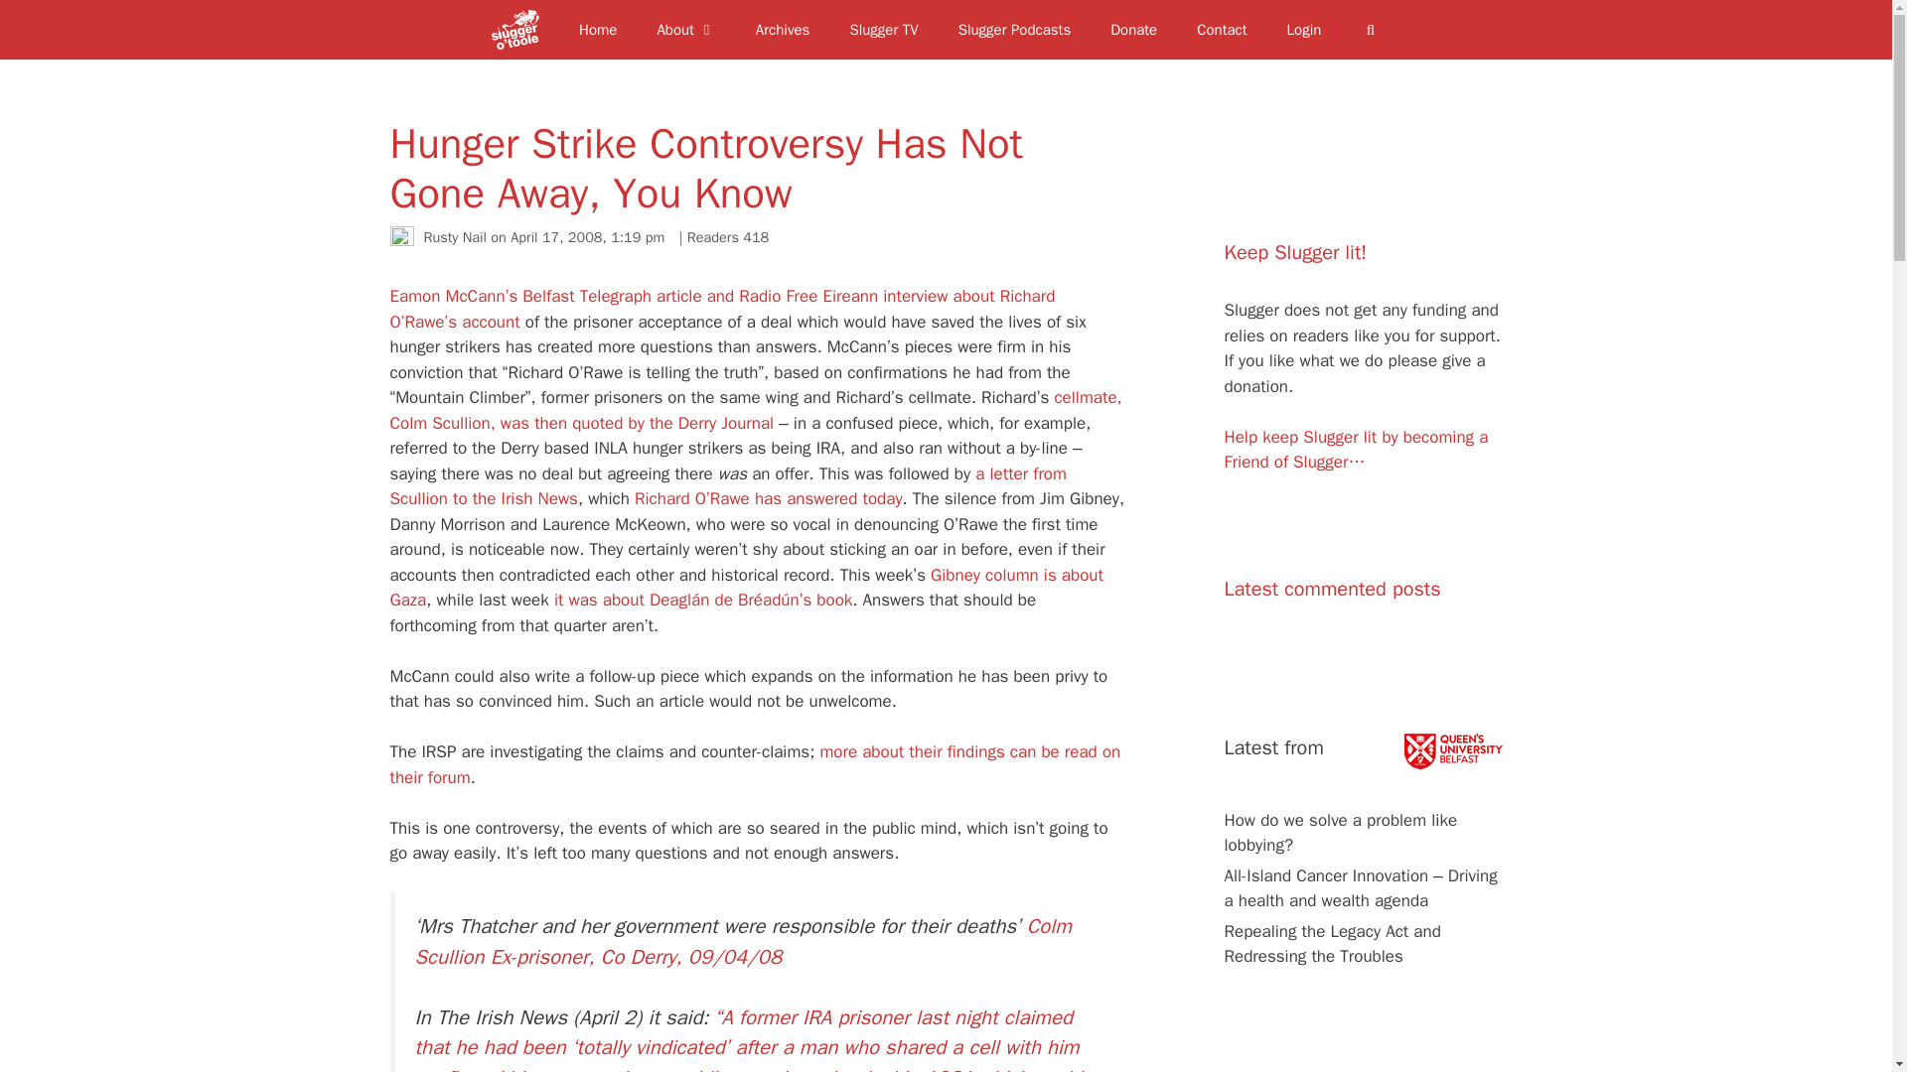  What do you see at coordinates (1133, 30) in the screenshot?
I see `Donate` at bounding box center [1133, 30].